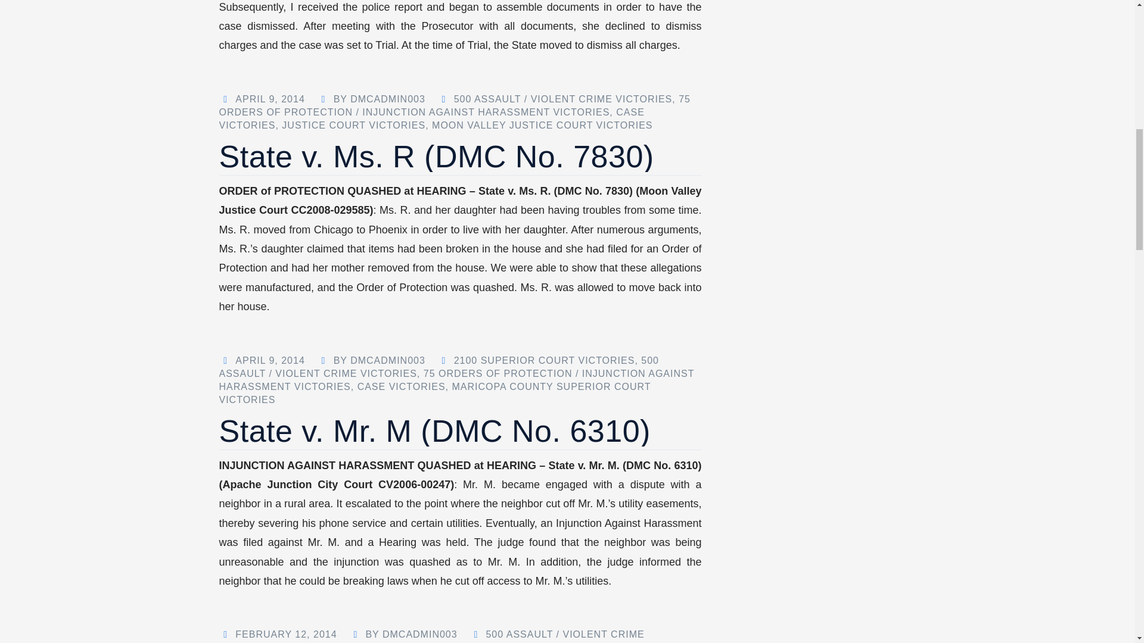  Describe the element at coordinates (269, 99) in the screenshot. I see `APRIL 9, 2014` at that location.